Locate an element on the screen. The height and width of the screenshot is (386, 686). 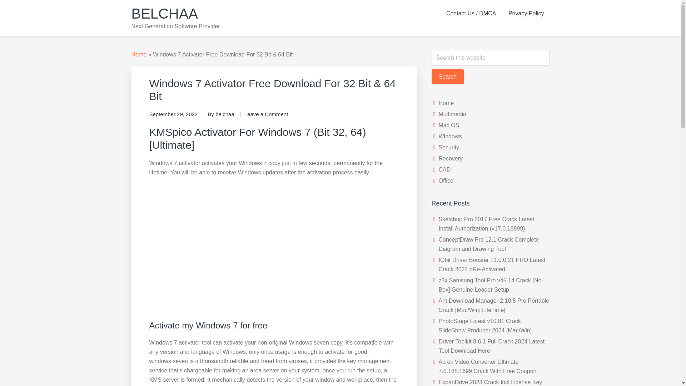
Multimedia is located at coordinates (452, 114).